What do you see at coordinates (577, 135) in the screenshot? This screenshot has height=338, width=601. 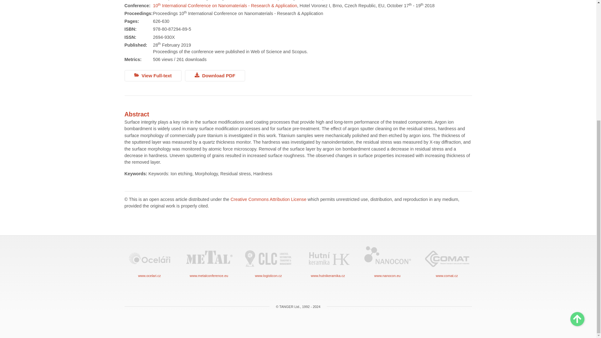 I see `Scroll to Top` at bounding box center [577, 135].